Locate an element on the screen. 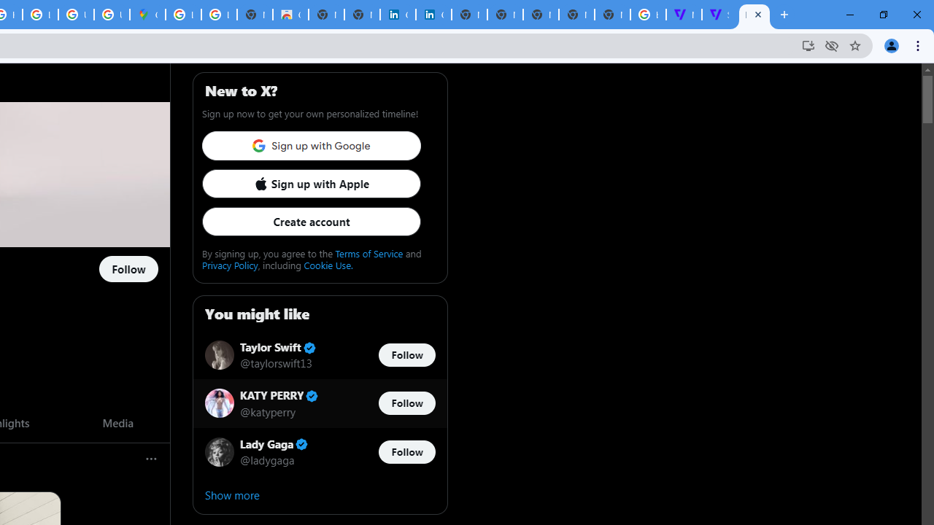  New Tab is located at coordinates (612, 15).